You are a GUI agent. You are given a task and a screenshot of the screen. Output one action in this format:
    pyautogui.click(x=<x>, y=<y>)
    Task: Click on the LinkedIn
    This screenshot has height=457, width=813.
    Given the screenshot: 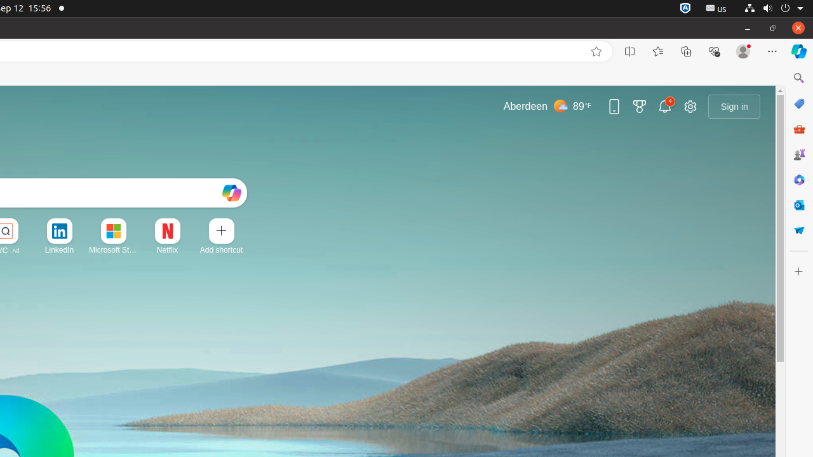 What is the action you would take?
    pyautogui.click(x=60, y=250)
    